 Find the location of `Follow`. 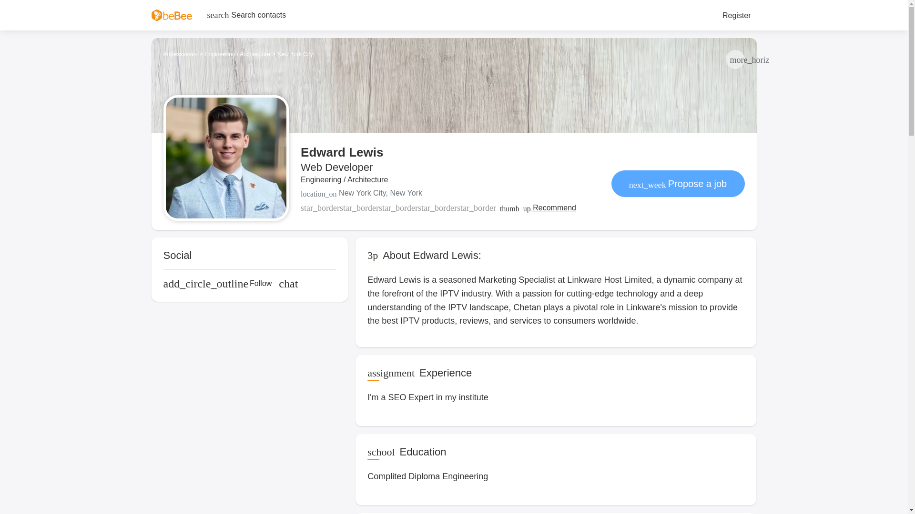

Follow is located at coordinates (217, 284).